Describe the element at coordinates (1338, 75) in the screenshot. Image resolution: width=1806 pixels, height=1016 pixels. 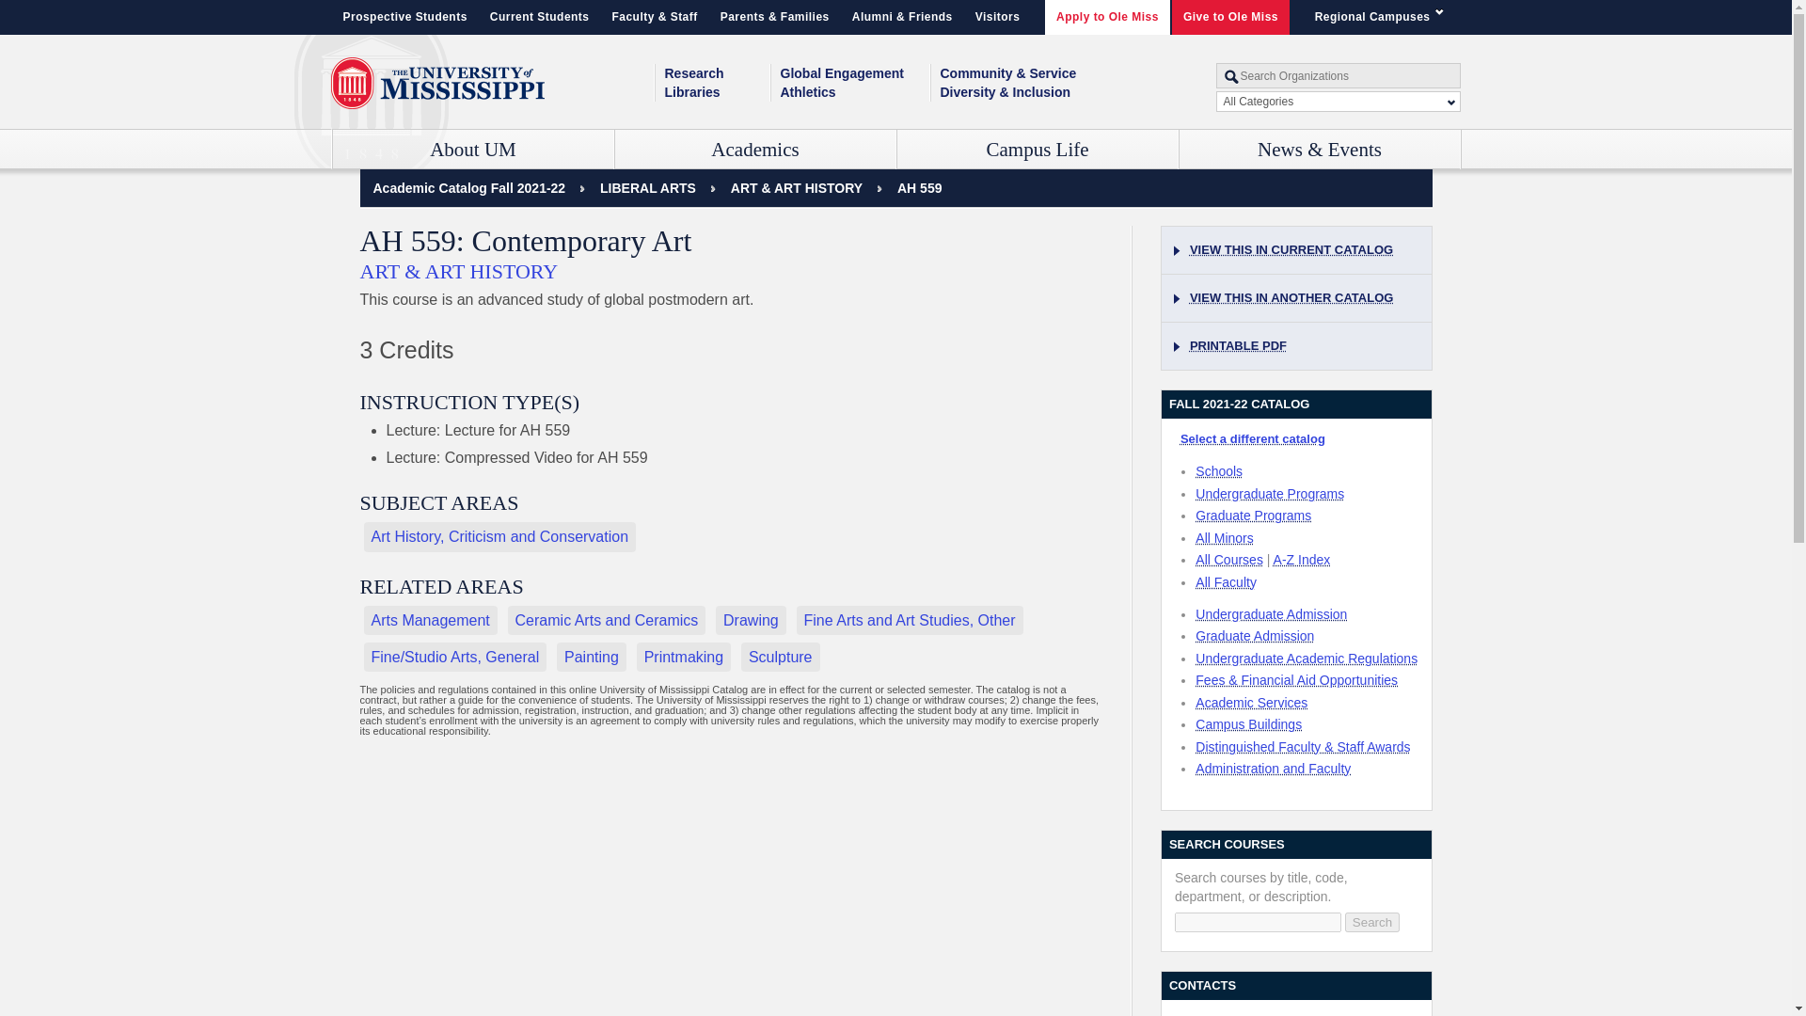
I see `Search UM for anything...` at that location.